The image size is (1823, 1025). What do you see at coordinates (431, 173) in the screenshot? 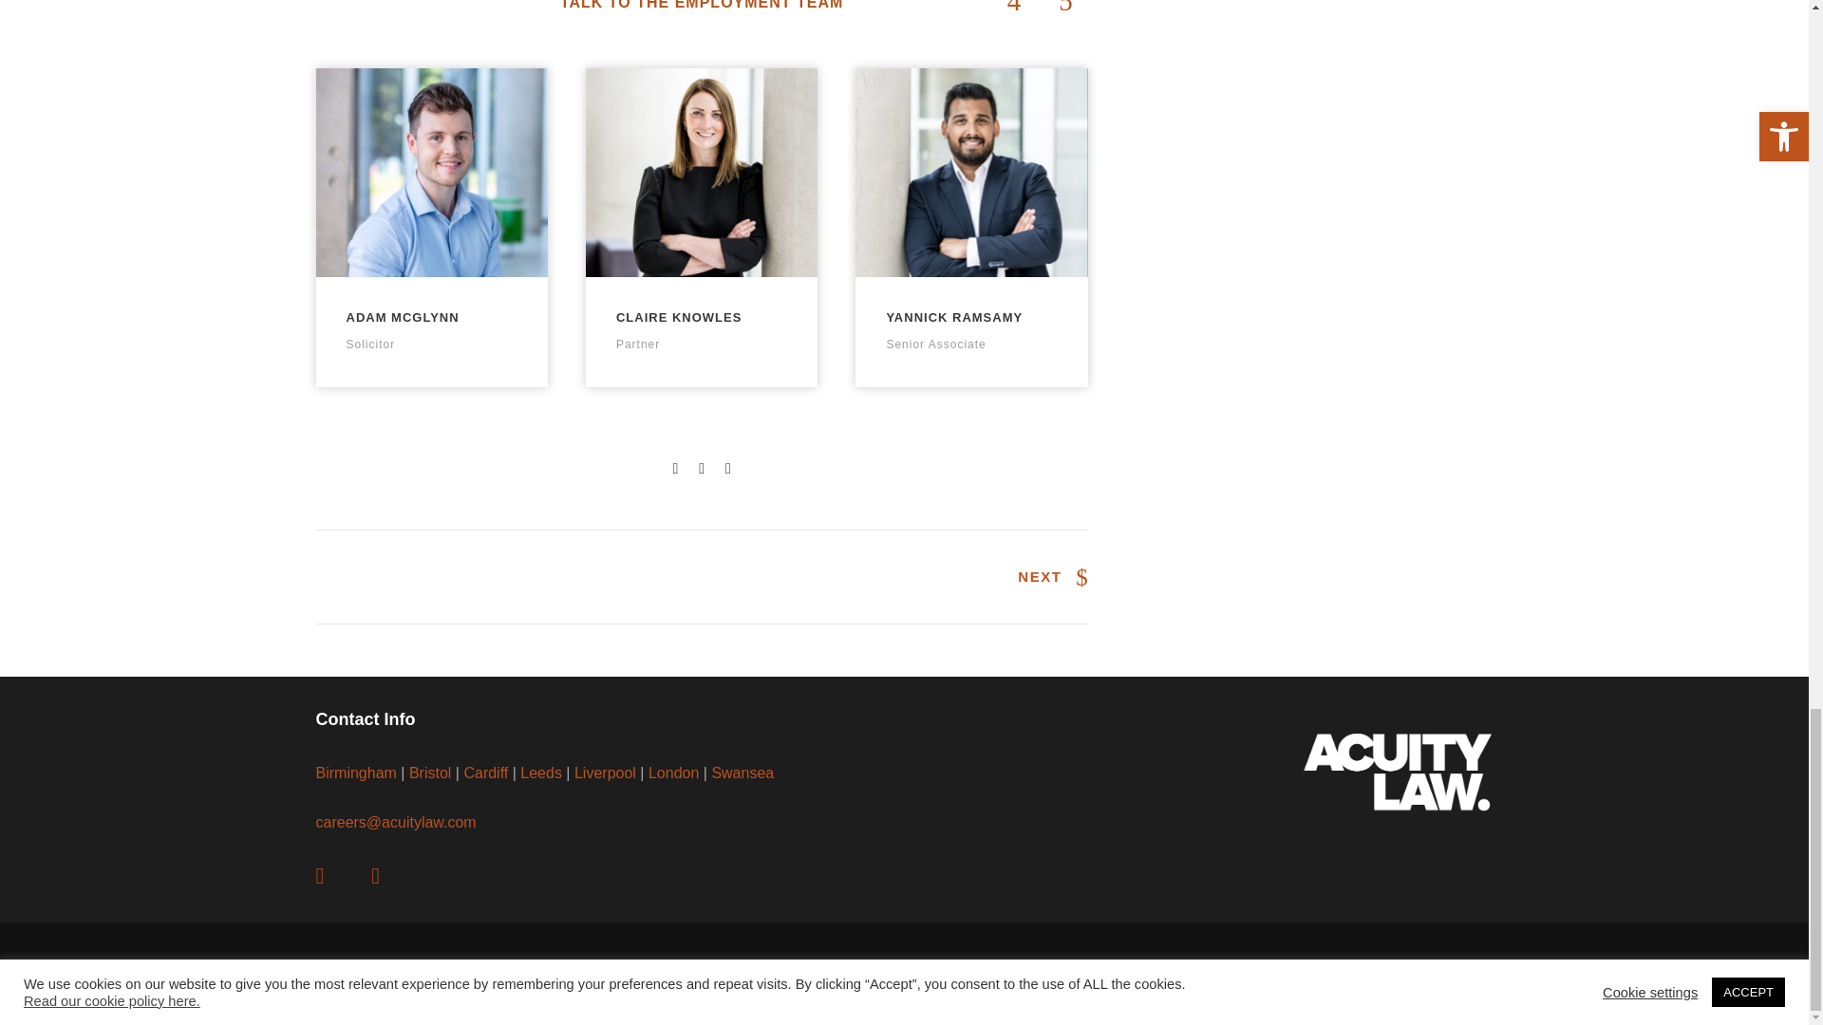
I see `Adam McGlynn` at bounding box center [431, 173].